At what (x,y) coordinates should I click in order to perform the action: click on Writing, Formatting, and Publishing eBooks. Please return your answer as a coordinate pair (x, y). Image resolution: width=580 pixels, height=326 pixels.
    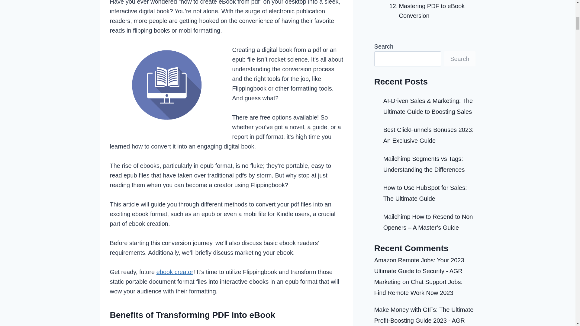
    Looking at the image, I should click on (429, 1).